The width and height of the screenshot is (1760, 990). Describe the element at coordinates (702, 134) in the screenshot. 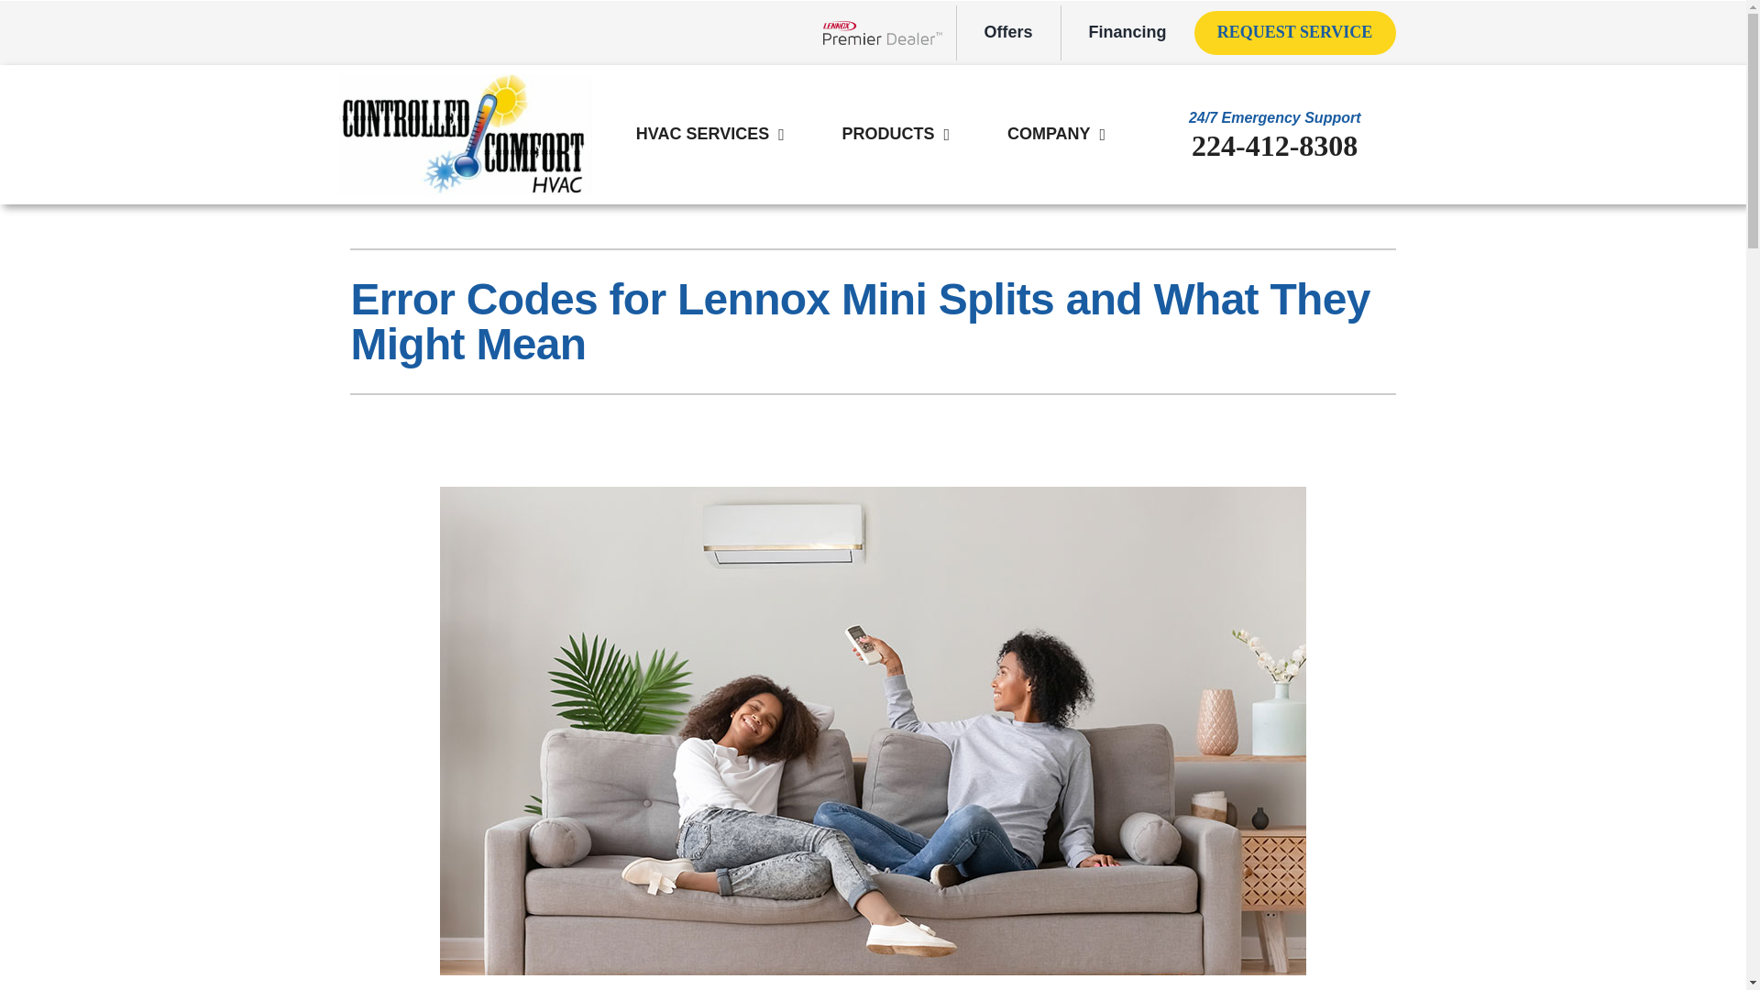

I see `HVAC SERVICES` at that location.